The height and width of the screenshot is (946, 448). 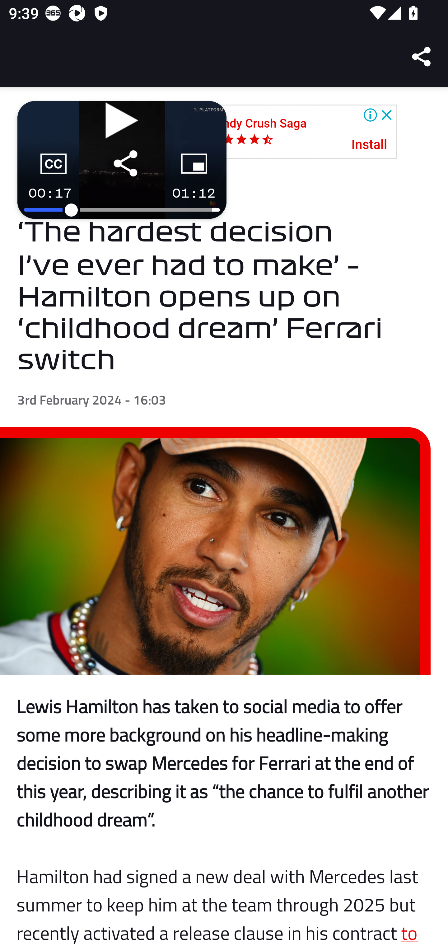 I want to click on Install, so click(x=370, y=145).